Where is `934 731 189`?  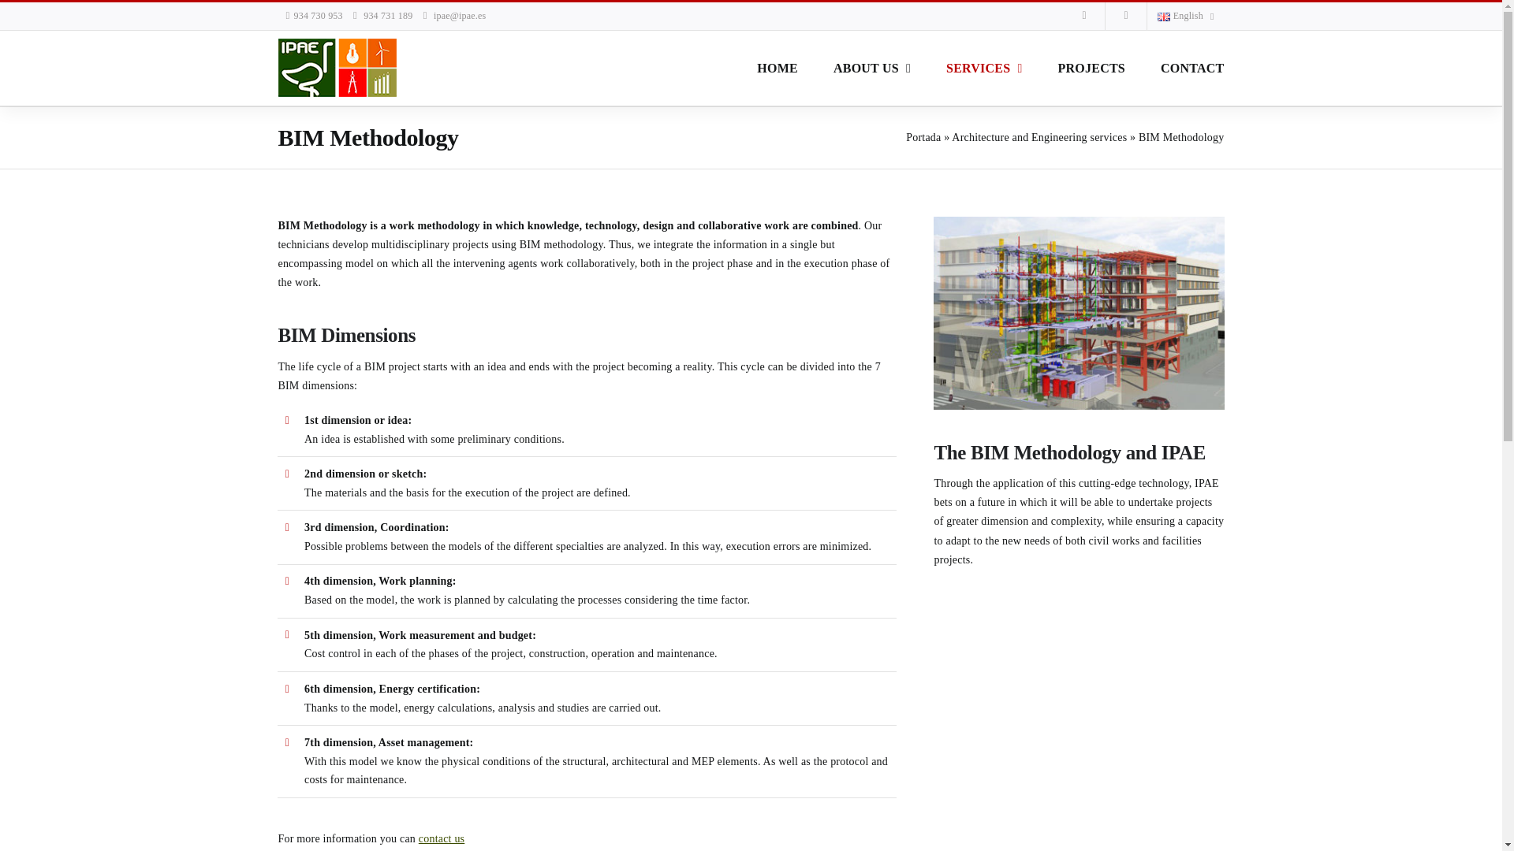
934 731 189 is located at coordinates (387, 16).